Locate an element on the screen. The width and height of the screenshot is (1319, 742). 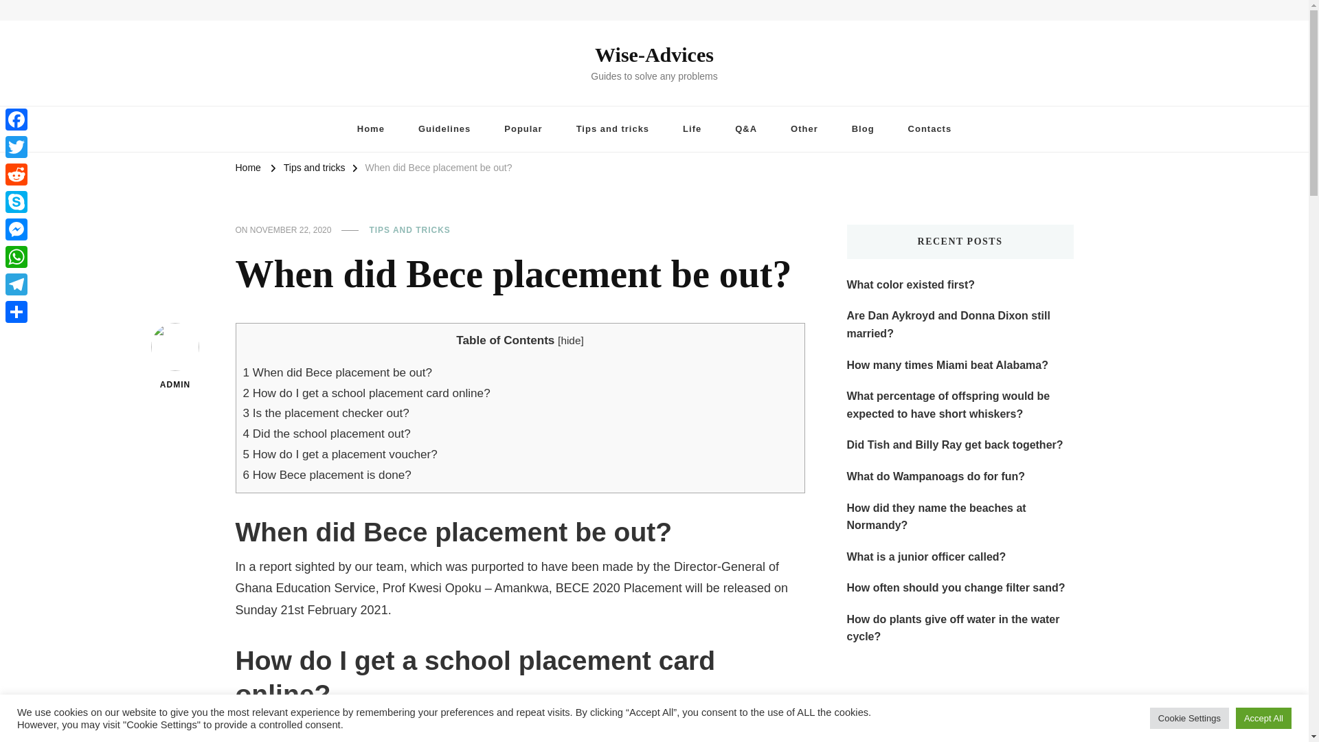
Reddit is located at coordinates (16, 175).